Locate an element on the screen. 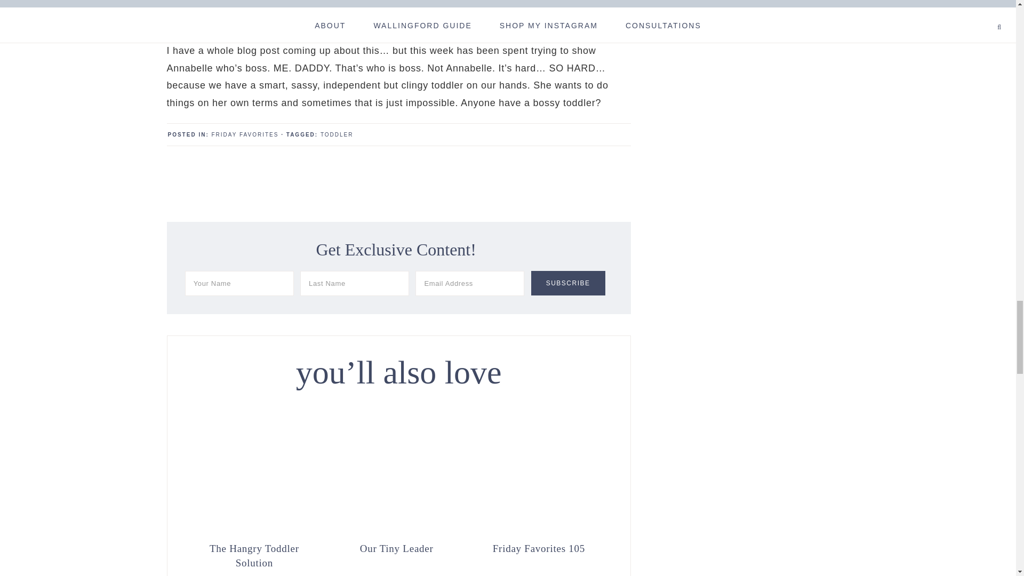  Permanent Link to The Hangry Toddler Solution is located at coordinates (254, 531).